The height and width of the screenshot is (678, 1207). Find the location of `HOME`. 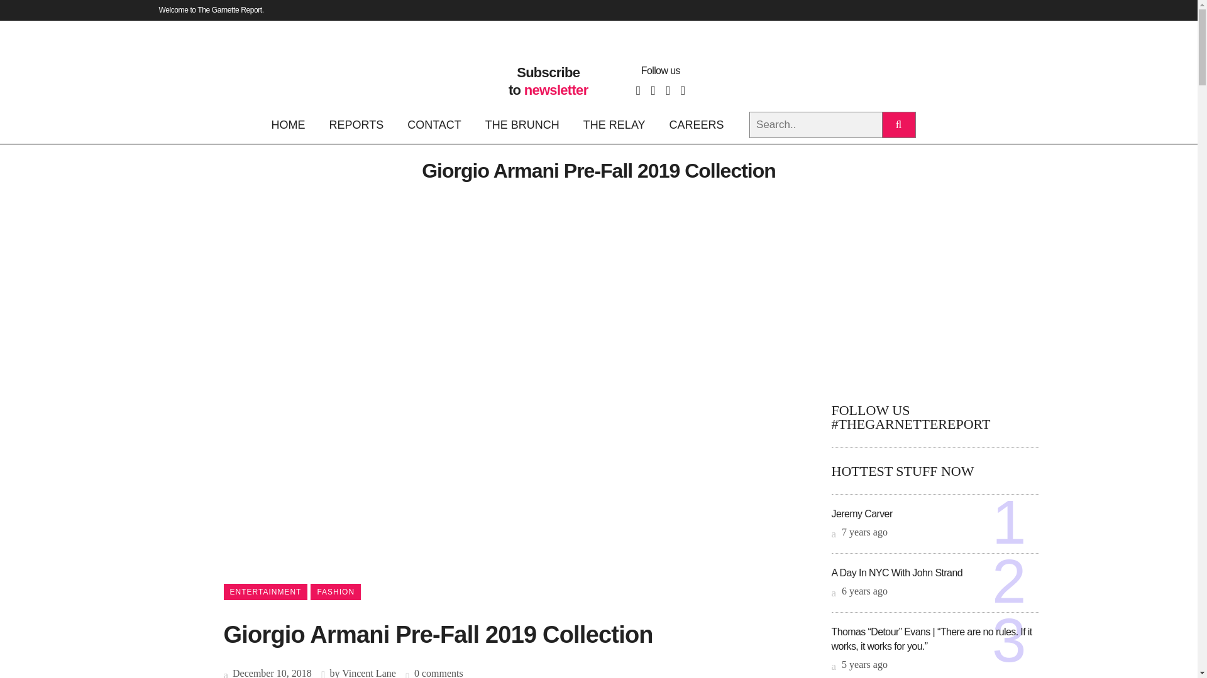

HOME is located at coordinates (293, 124).